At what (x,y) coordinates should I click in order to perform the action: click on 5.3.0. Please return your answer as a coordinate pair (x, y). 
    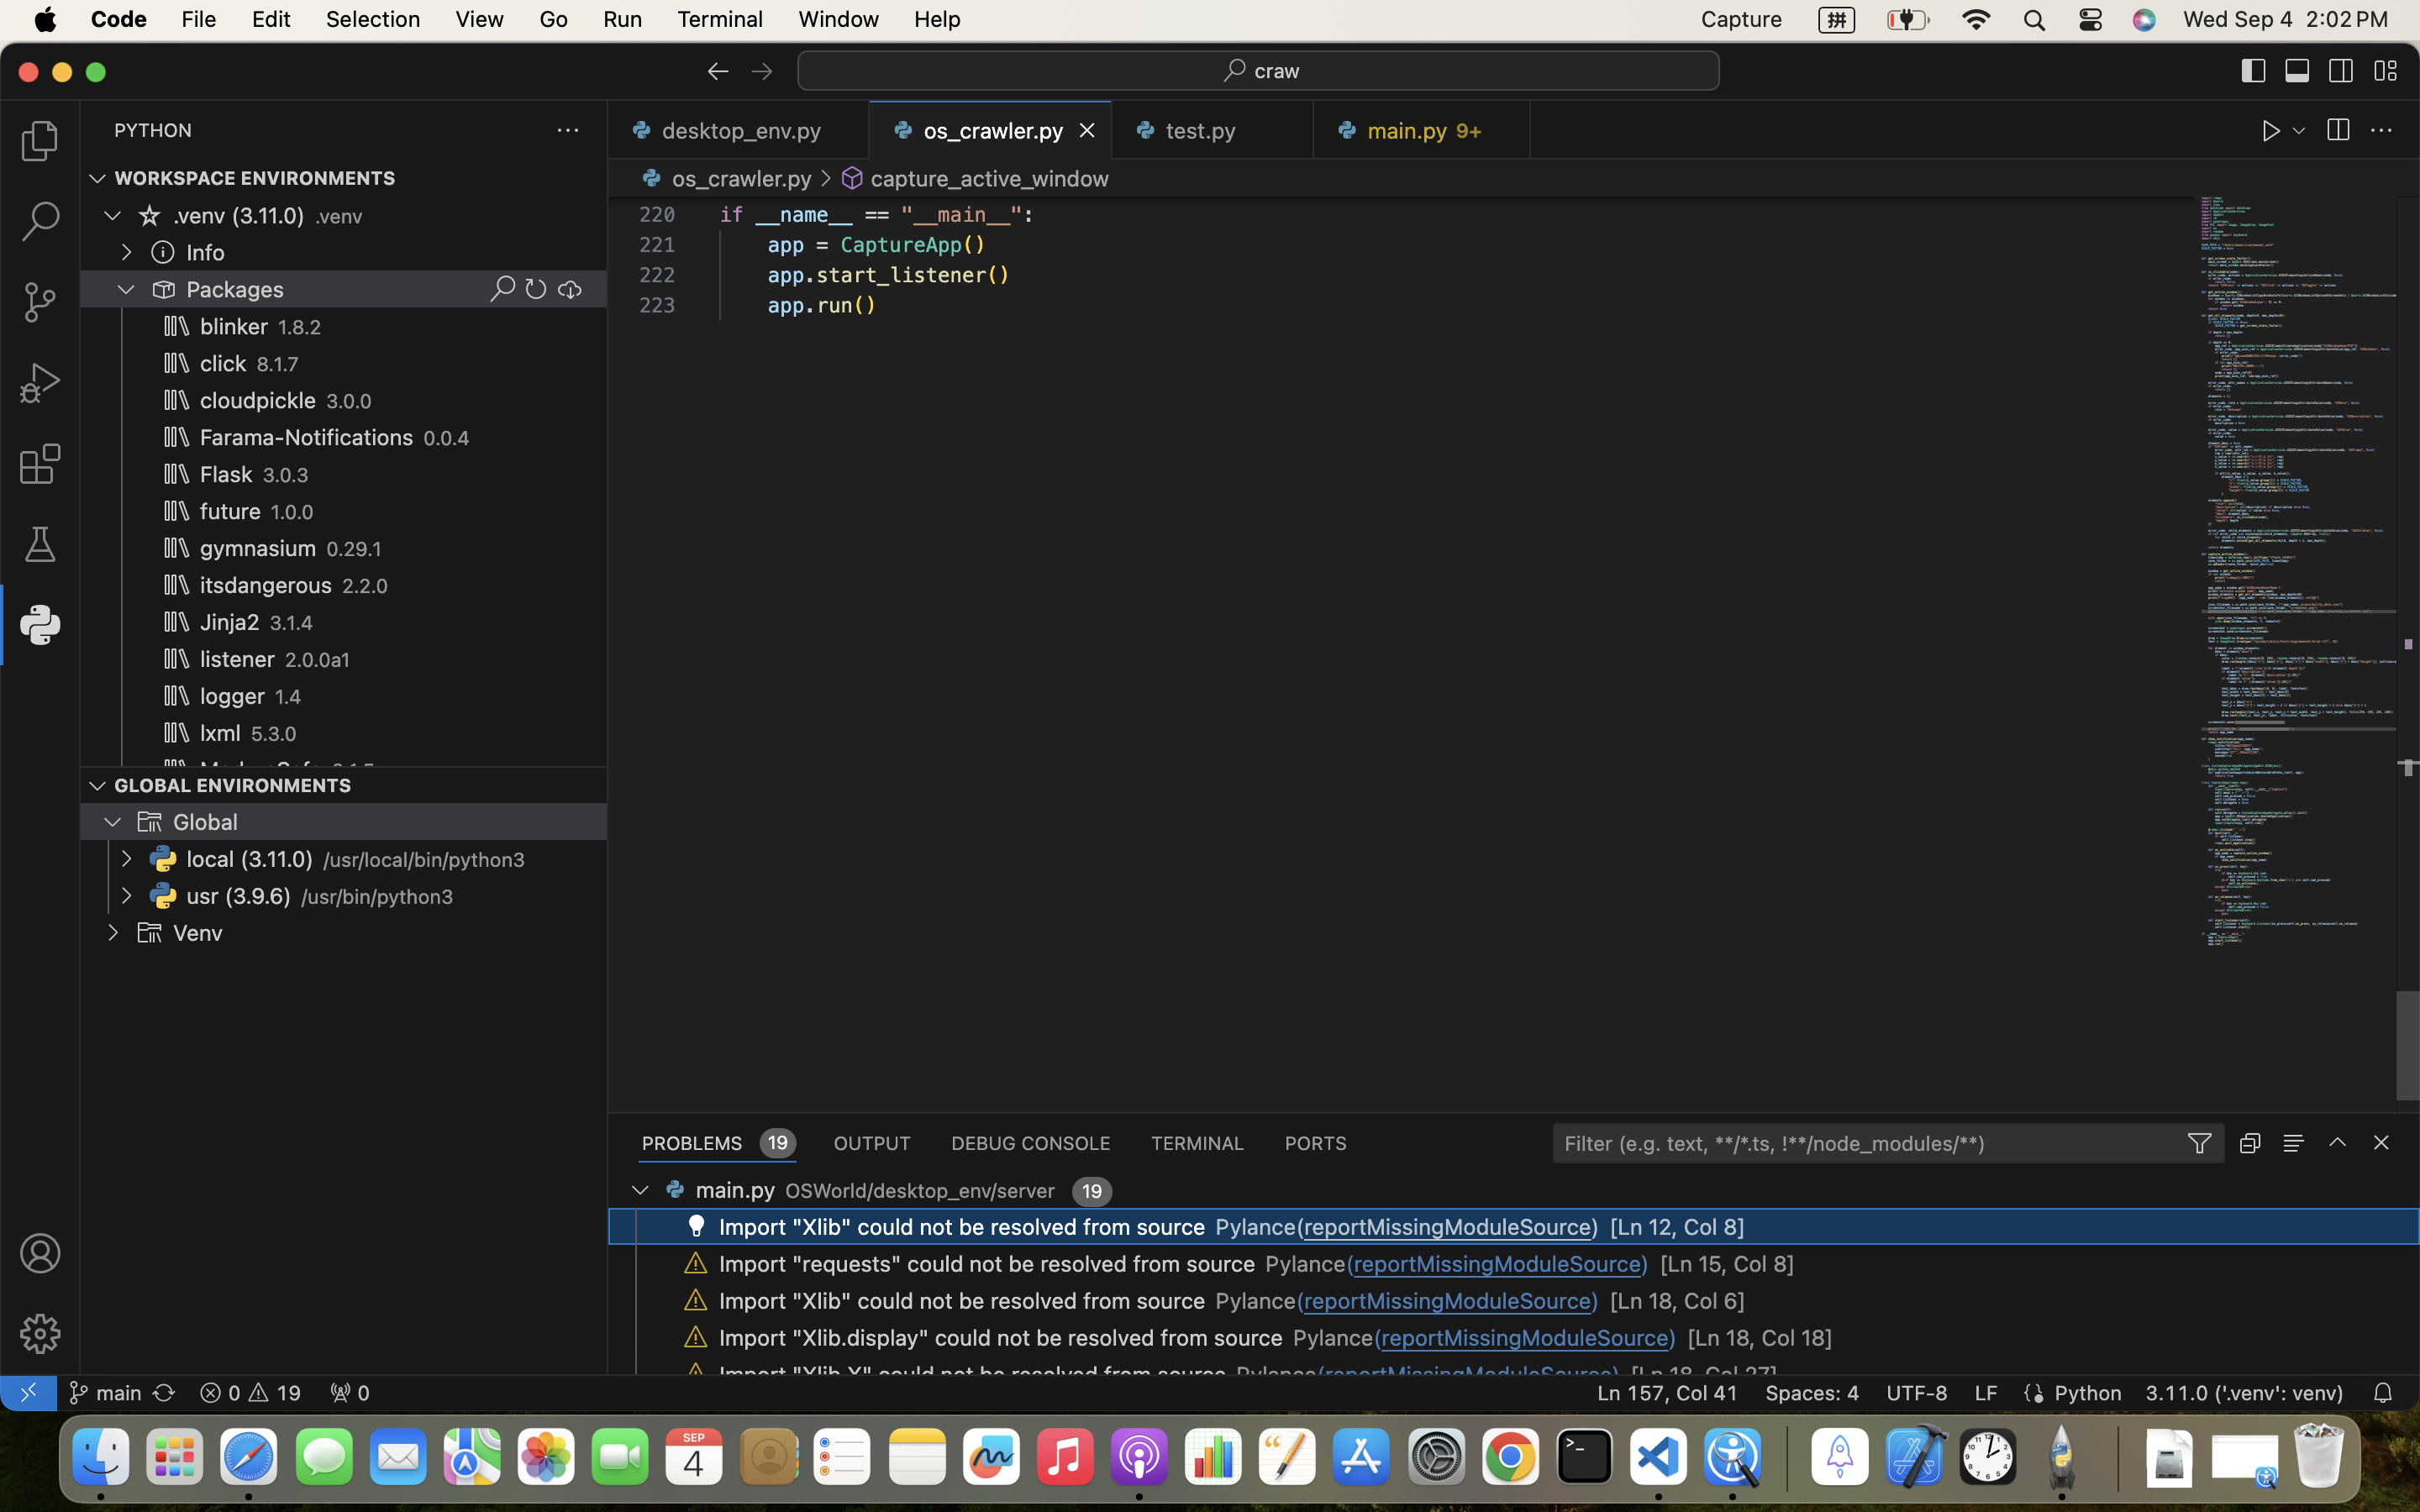
    Looking at the image, I should click on (274, 734).